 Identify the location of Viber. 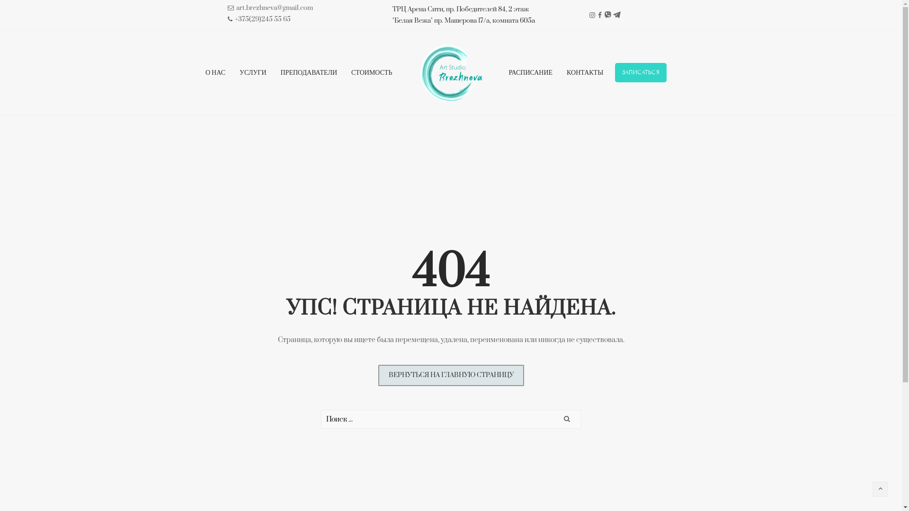
(608, 15).